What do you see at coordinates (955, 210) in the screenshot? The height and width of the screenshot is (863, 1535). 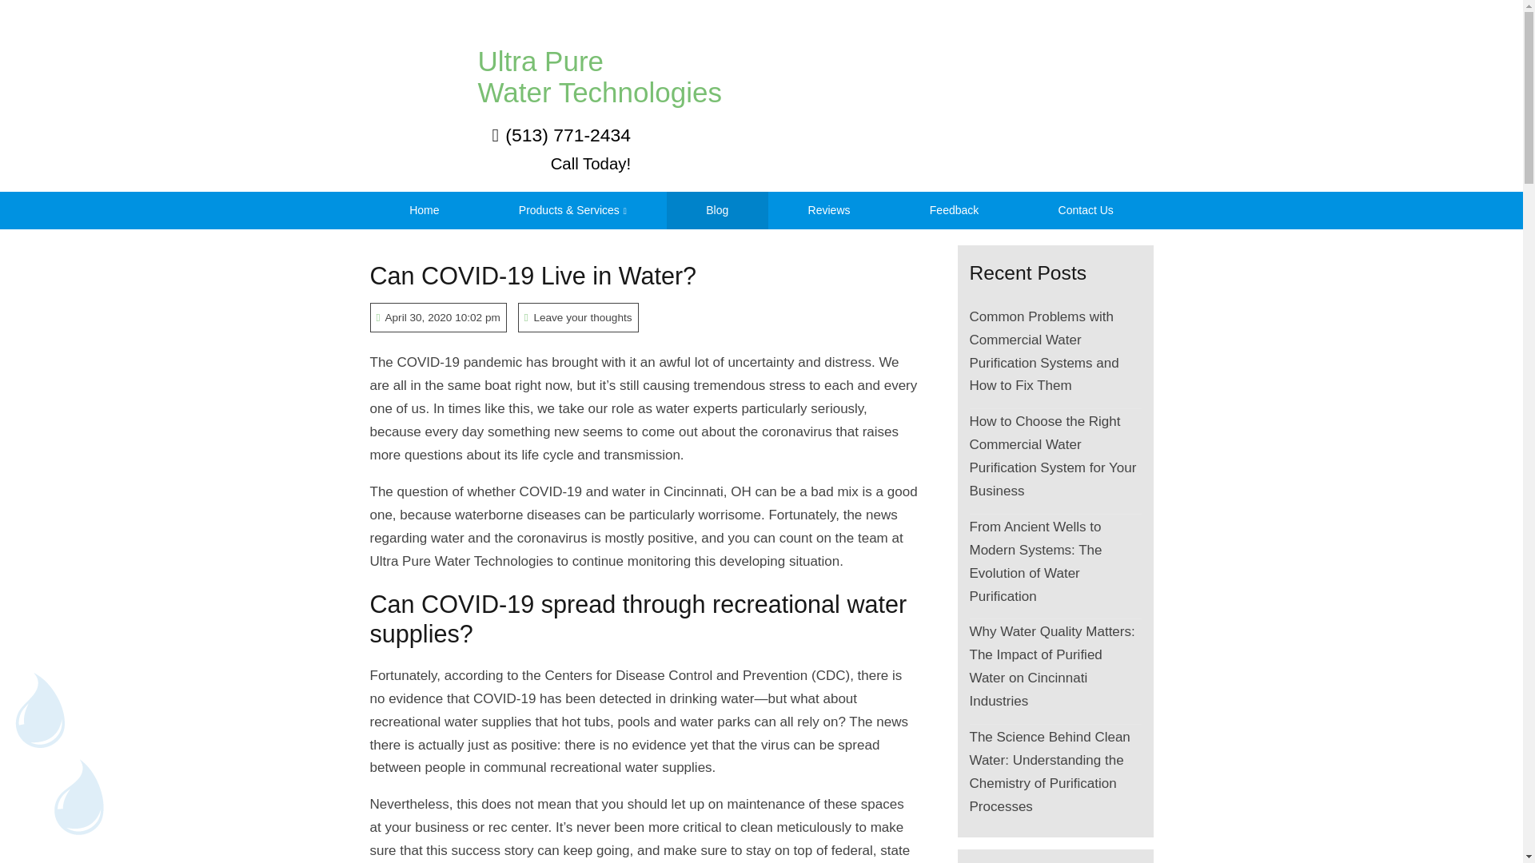 I see `Home` at bounding box center [955, 210].